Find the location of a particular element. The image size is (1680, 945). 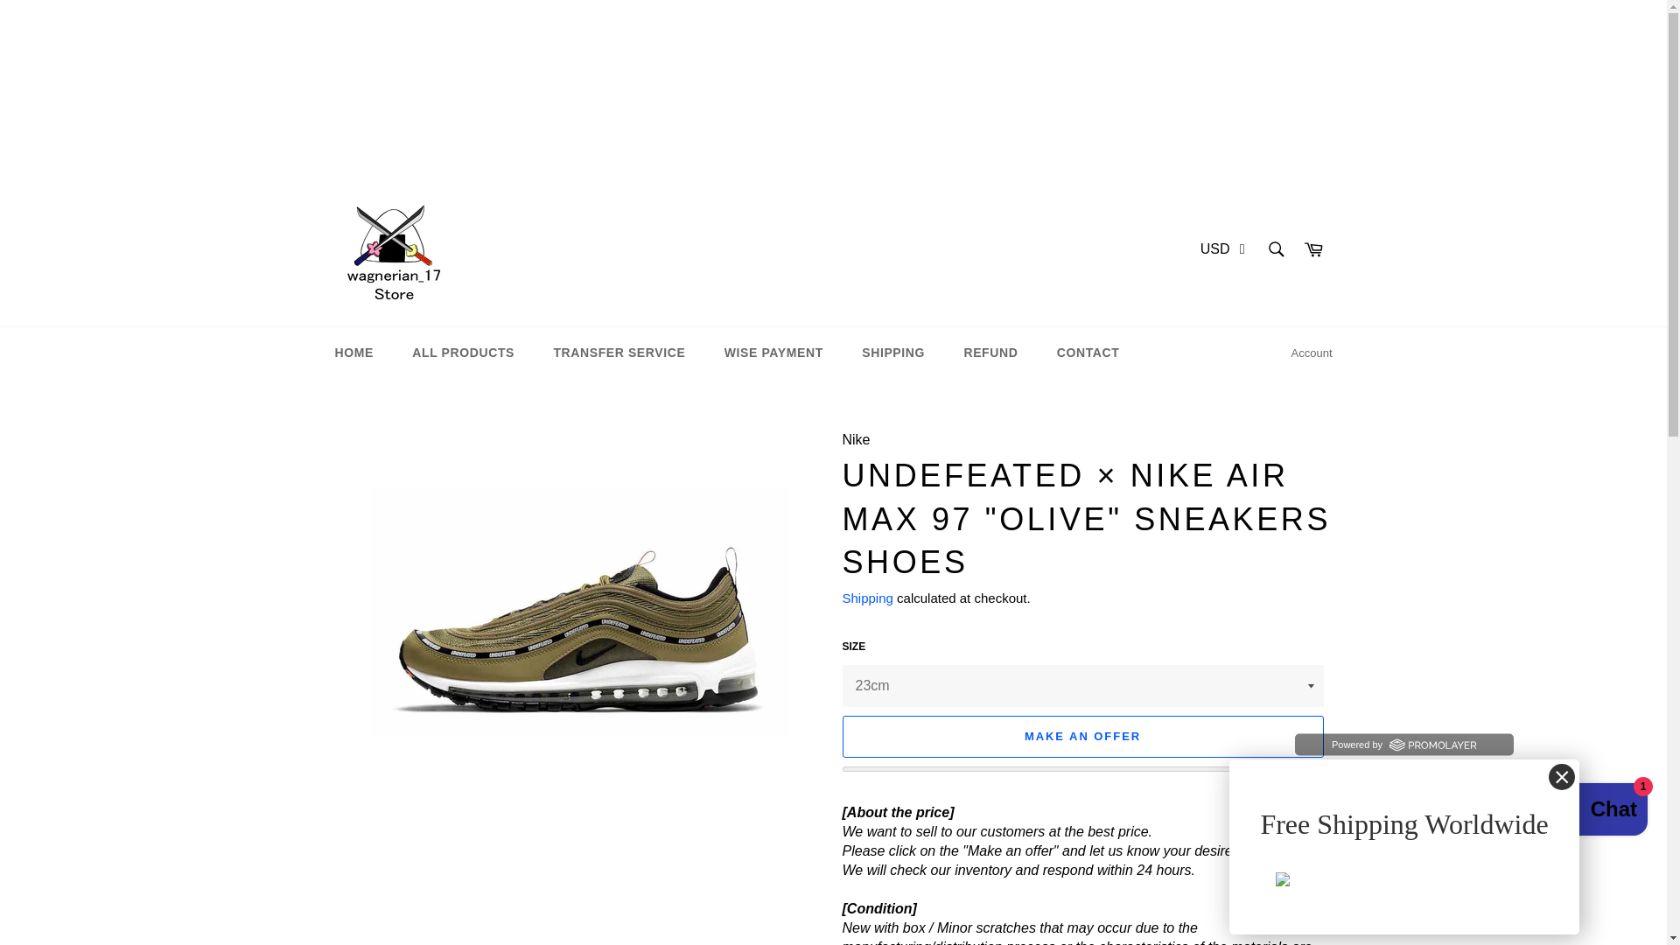

Account is located at coordinates (1312, 353).